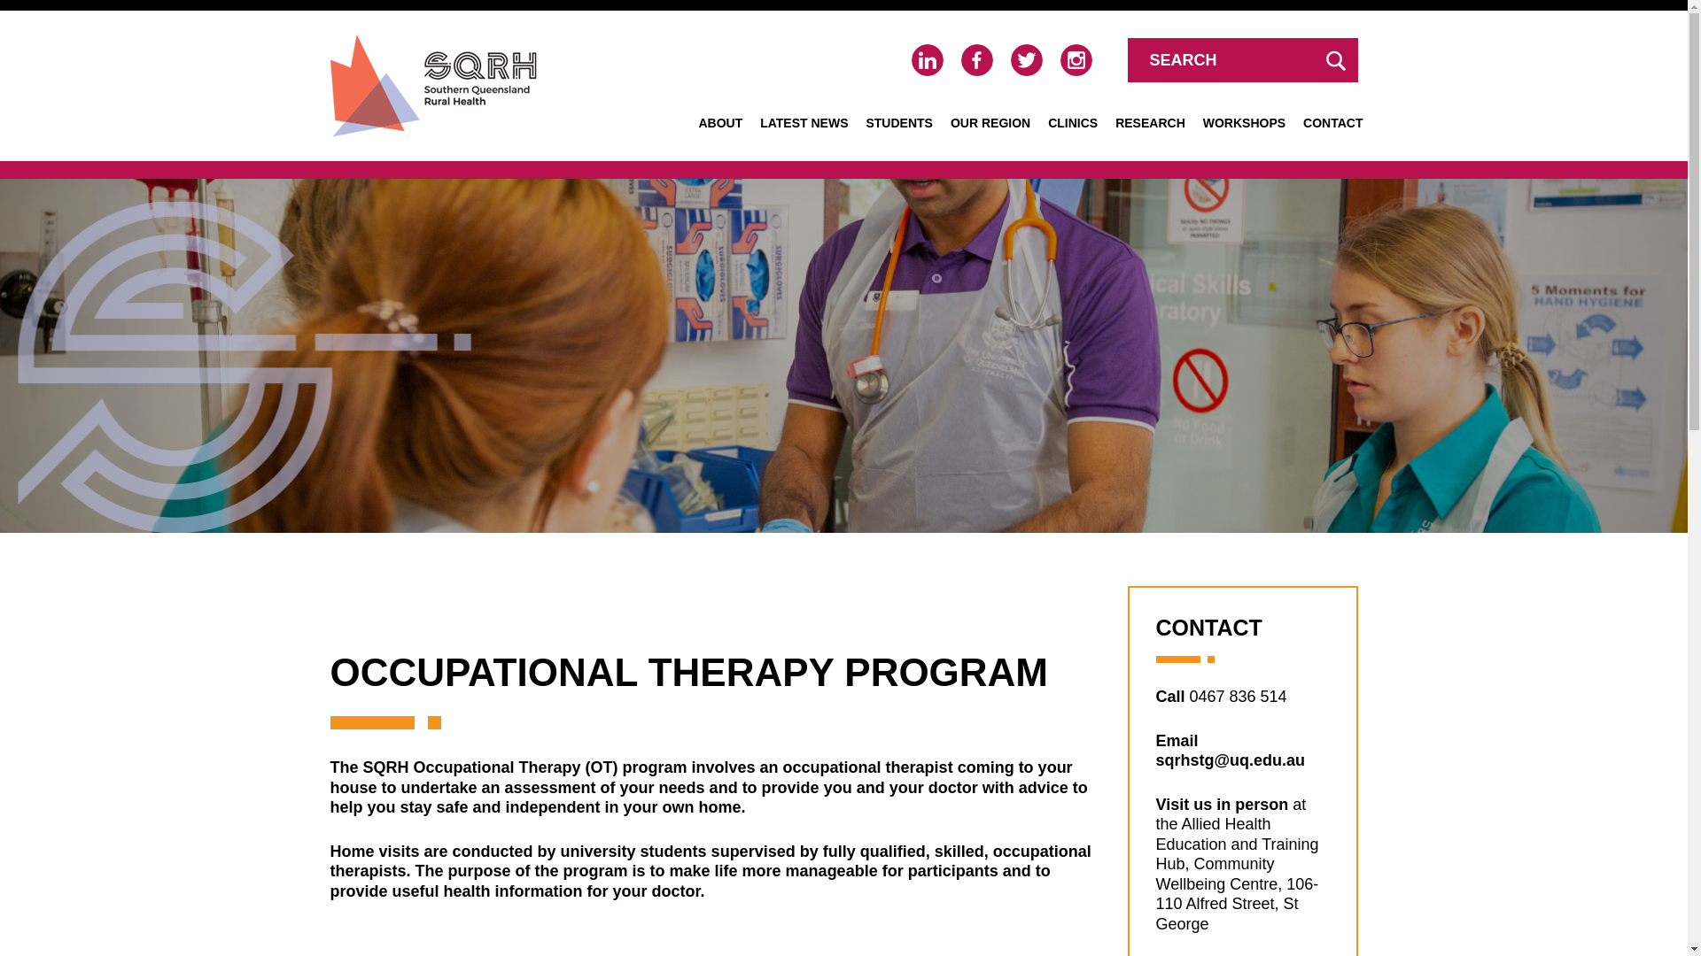 The width and height of the screenshot is (1701, 956). I want to click on RESEARCH, so click(1150, 123).